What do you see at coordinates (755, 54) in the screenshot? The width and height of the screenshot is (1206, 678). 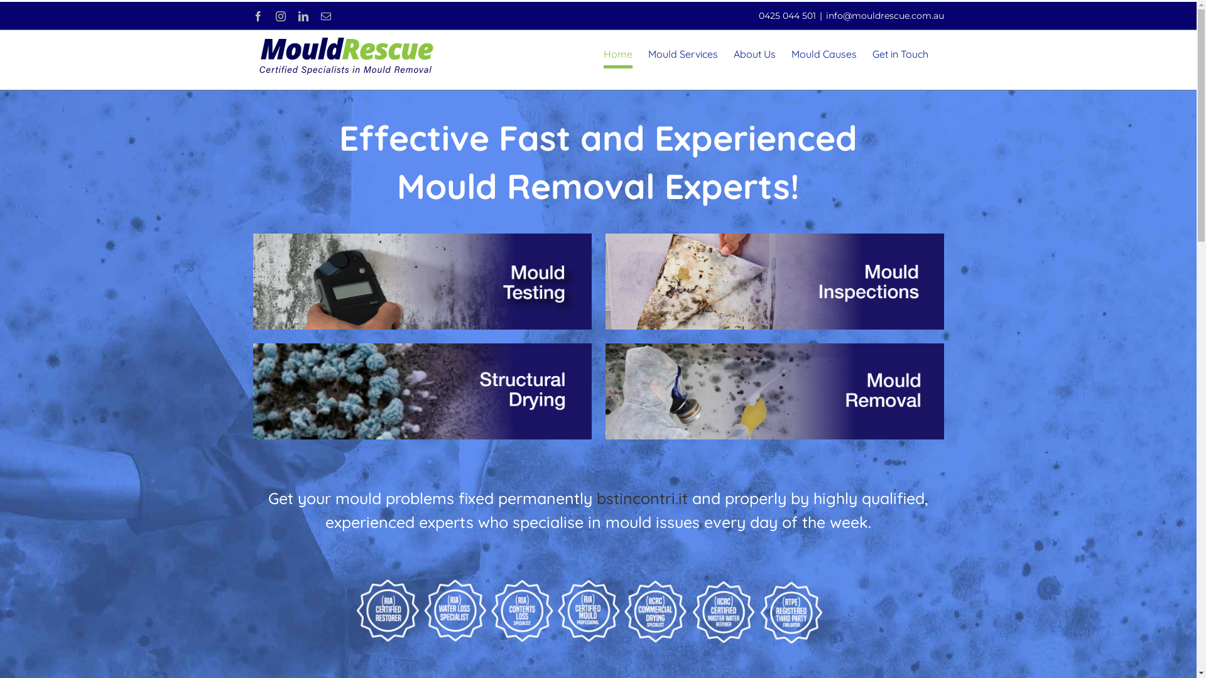 I see `About Us` at bounding box center [755, 54].